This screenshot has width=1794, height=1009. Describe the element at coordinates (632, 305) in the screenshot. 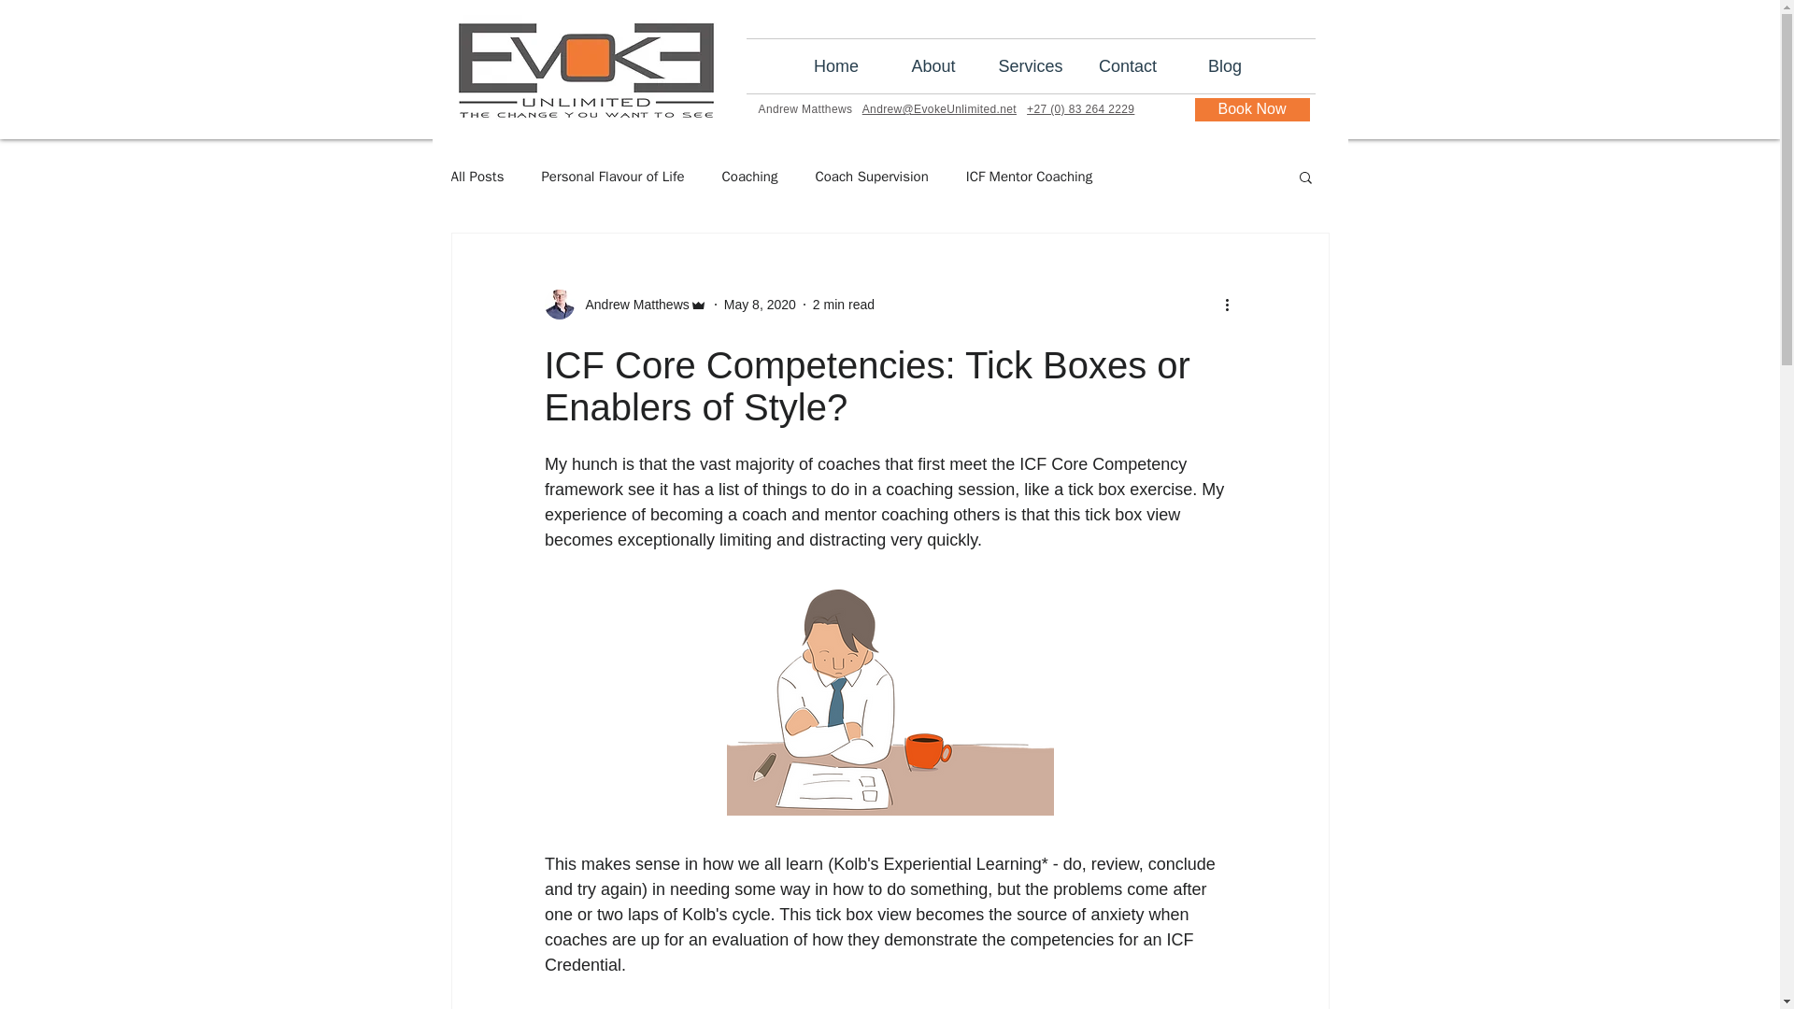

I see `Andrew Matthews` at that location.